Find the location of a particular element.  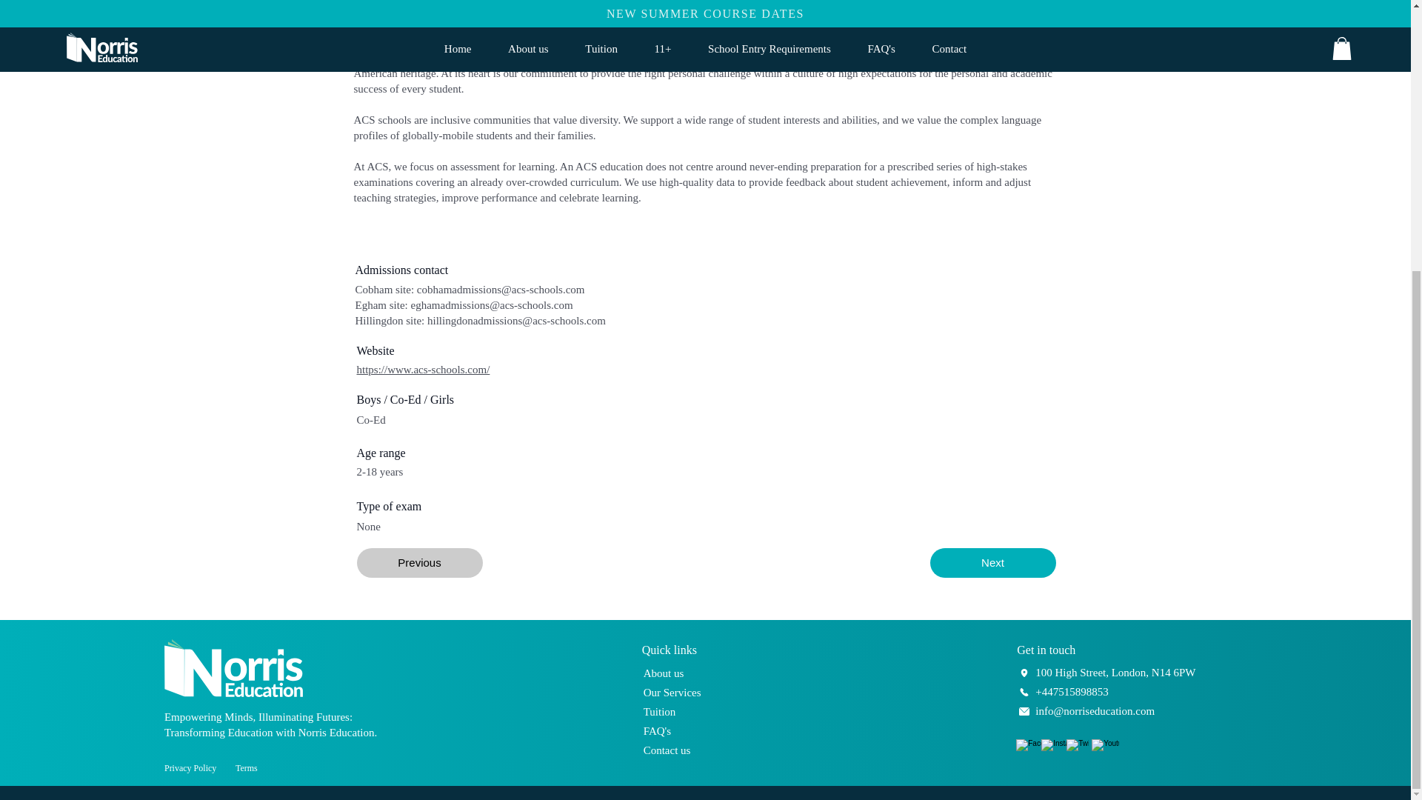

Our Services is located at coordinates (672, 692).